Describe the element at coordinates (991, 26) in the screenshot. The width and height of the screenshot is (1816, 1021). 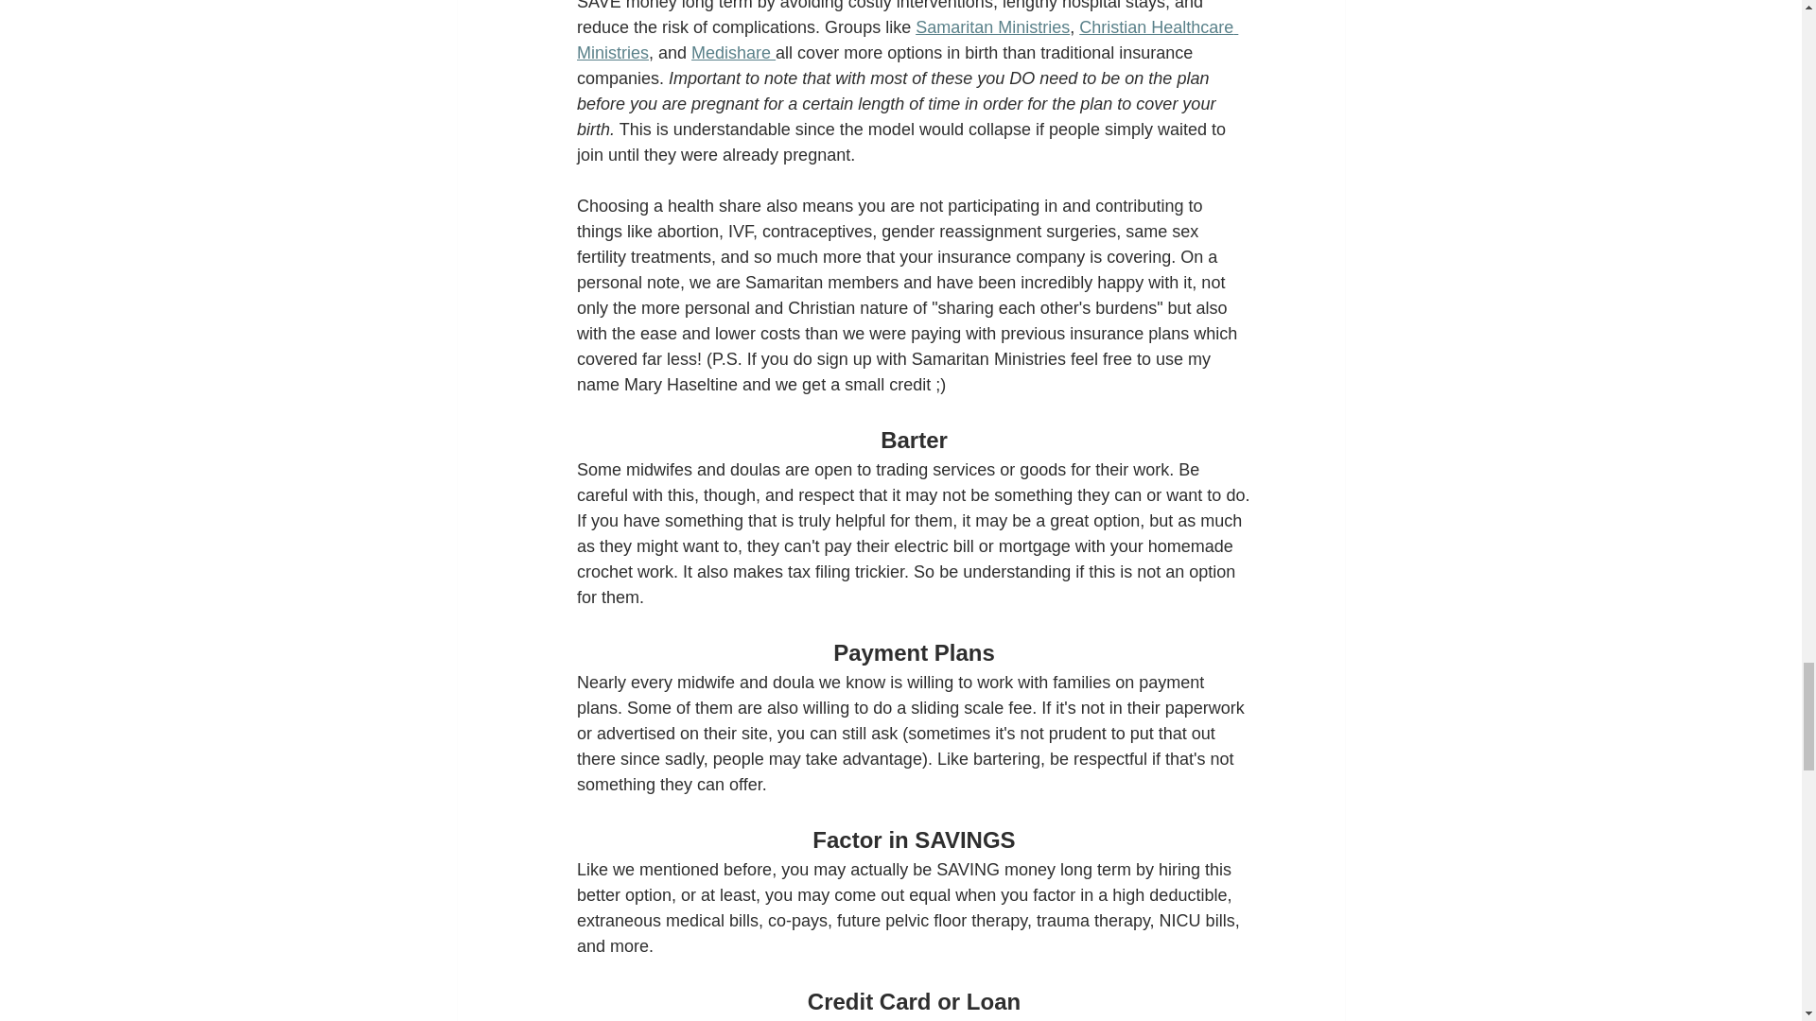
I see `Samaritan Ministries` at that location.